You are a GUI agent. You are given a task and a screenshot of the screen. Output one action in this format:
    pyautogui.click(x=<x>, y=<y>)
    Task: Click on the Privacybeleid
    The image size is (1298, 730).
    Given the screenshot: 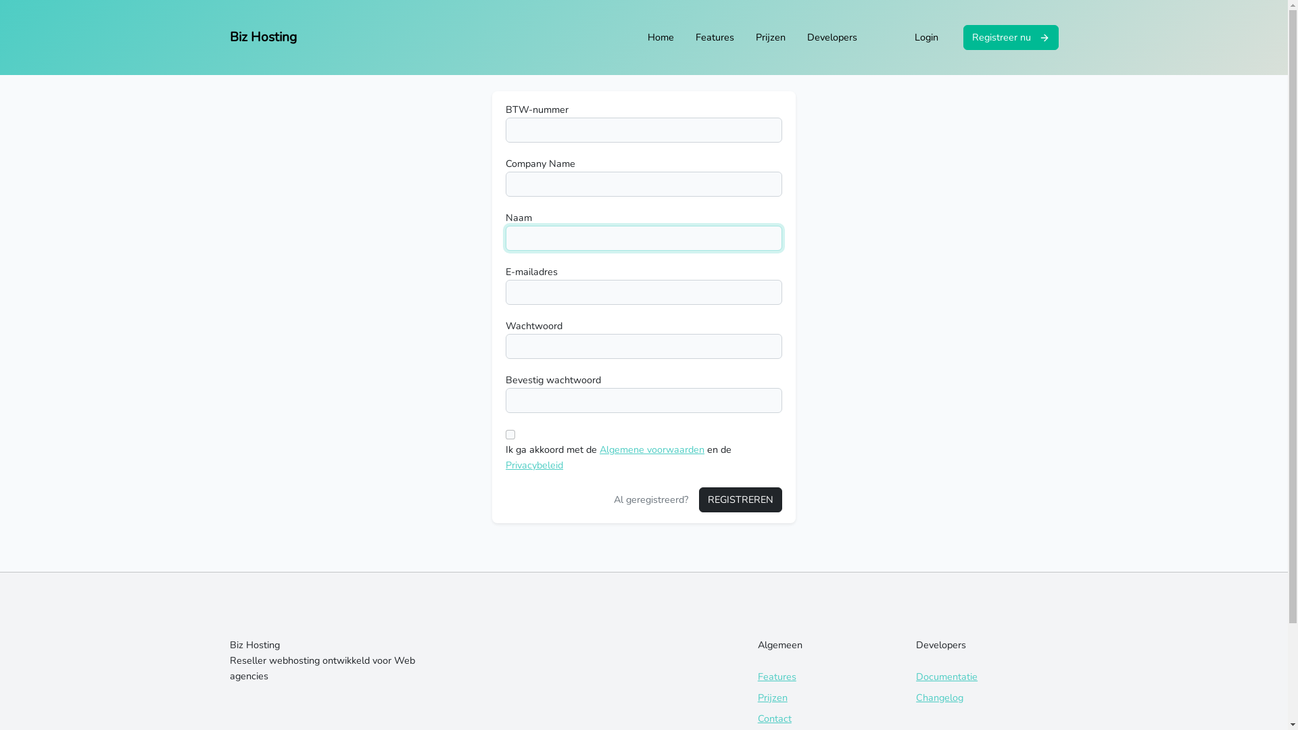 What is the action you would take?
    pyautogui.click(x=534, y=465)
    